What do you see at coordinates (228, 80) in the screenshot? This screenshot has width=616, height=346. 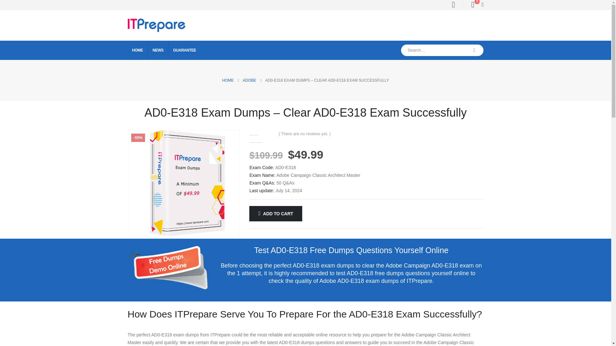 I see `HOME` at bounding box center [228, 80].